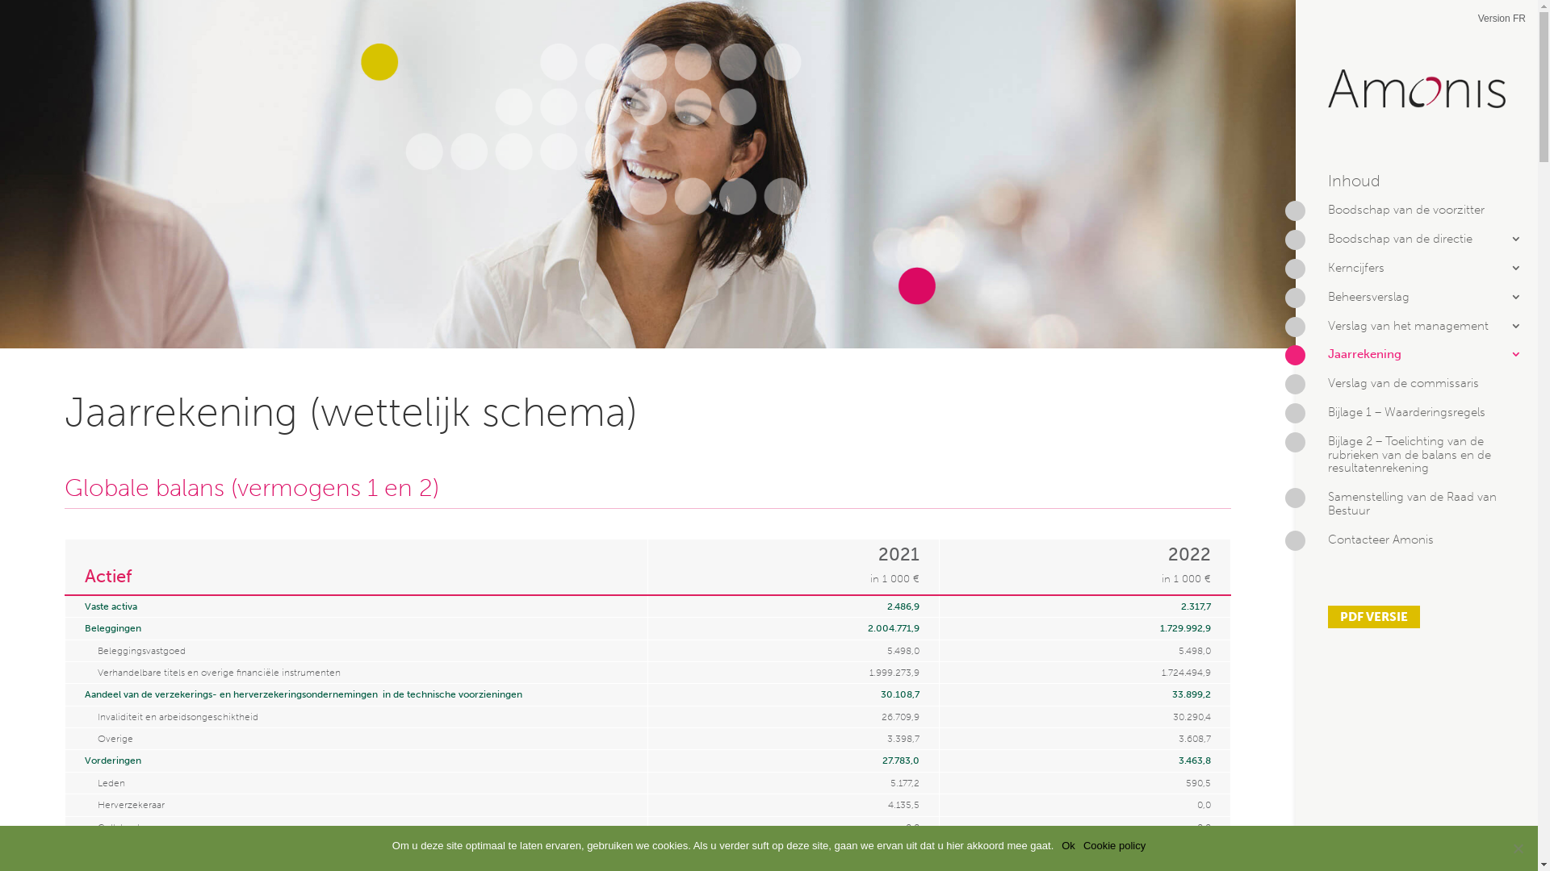 Image resolution: width=1550 pixels, height=871 pixels. I want to click on Beheersverslag, so click(1417, 305).